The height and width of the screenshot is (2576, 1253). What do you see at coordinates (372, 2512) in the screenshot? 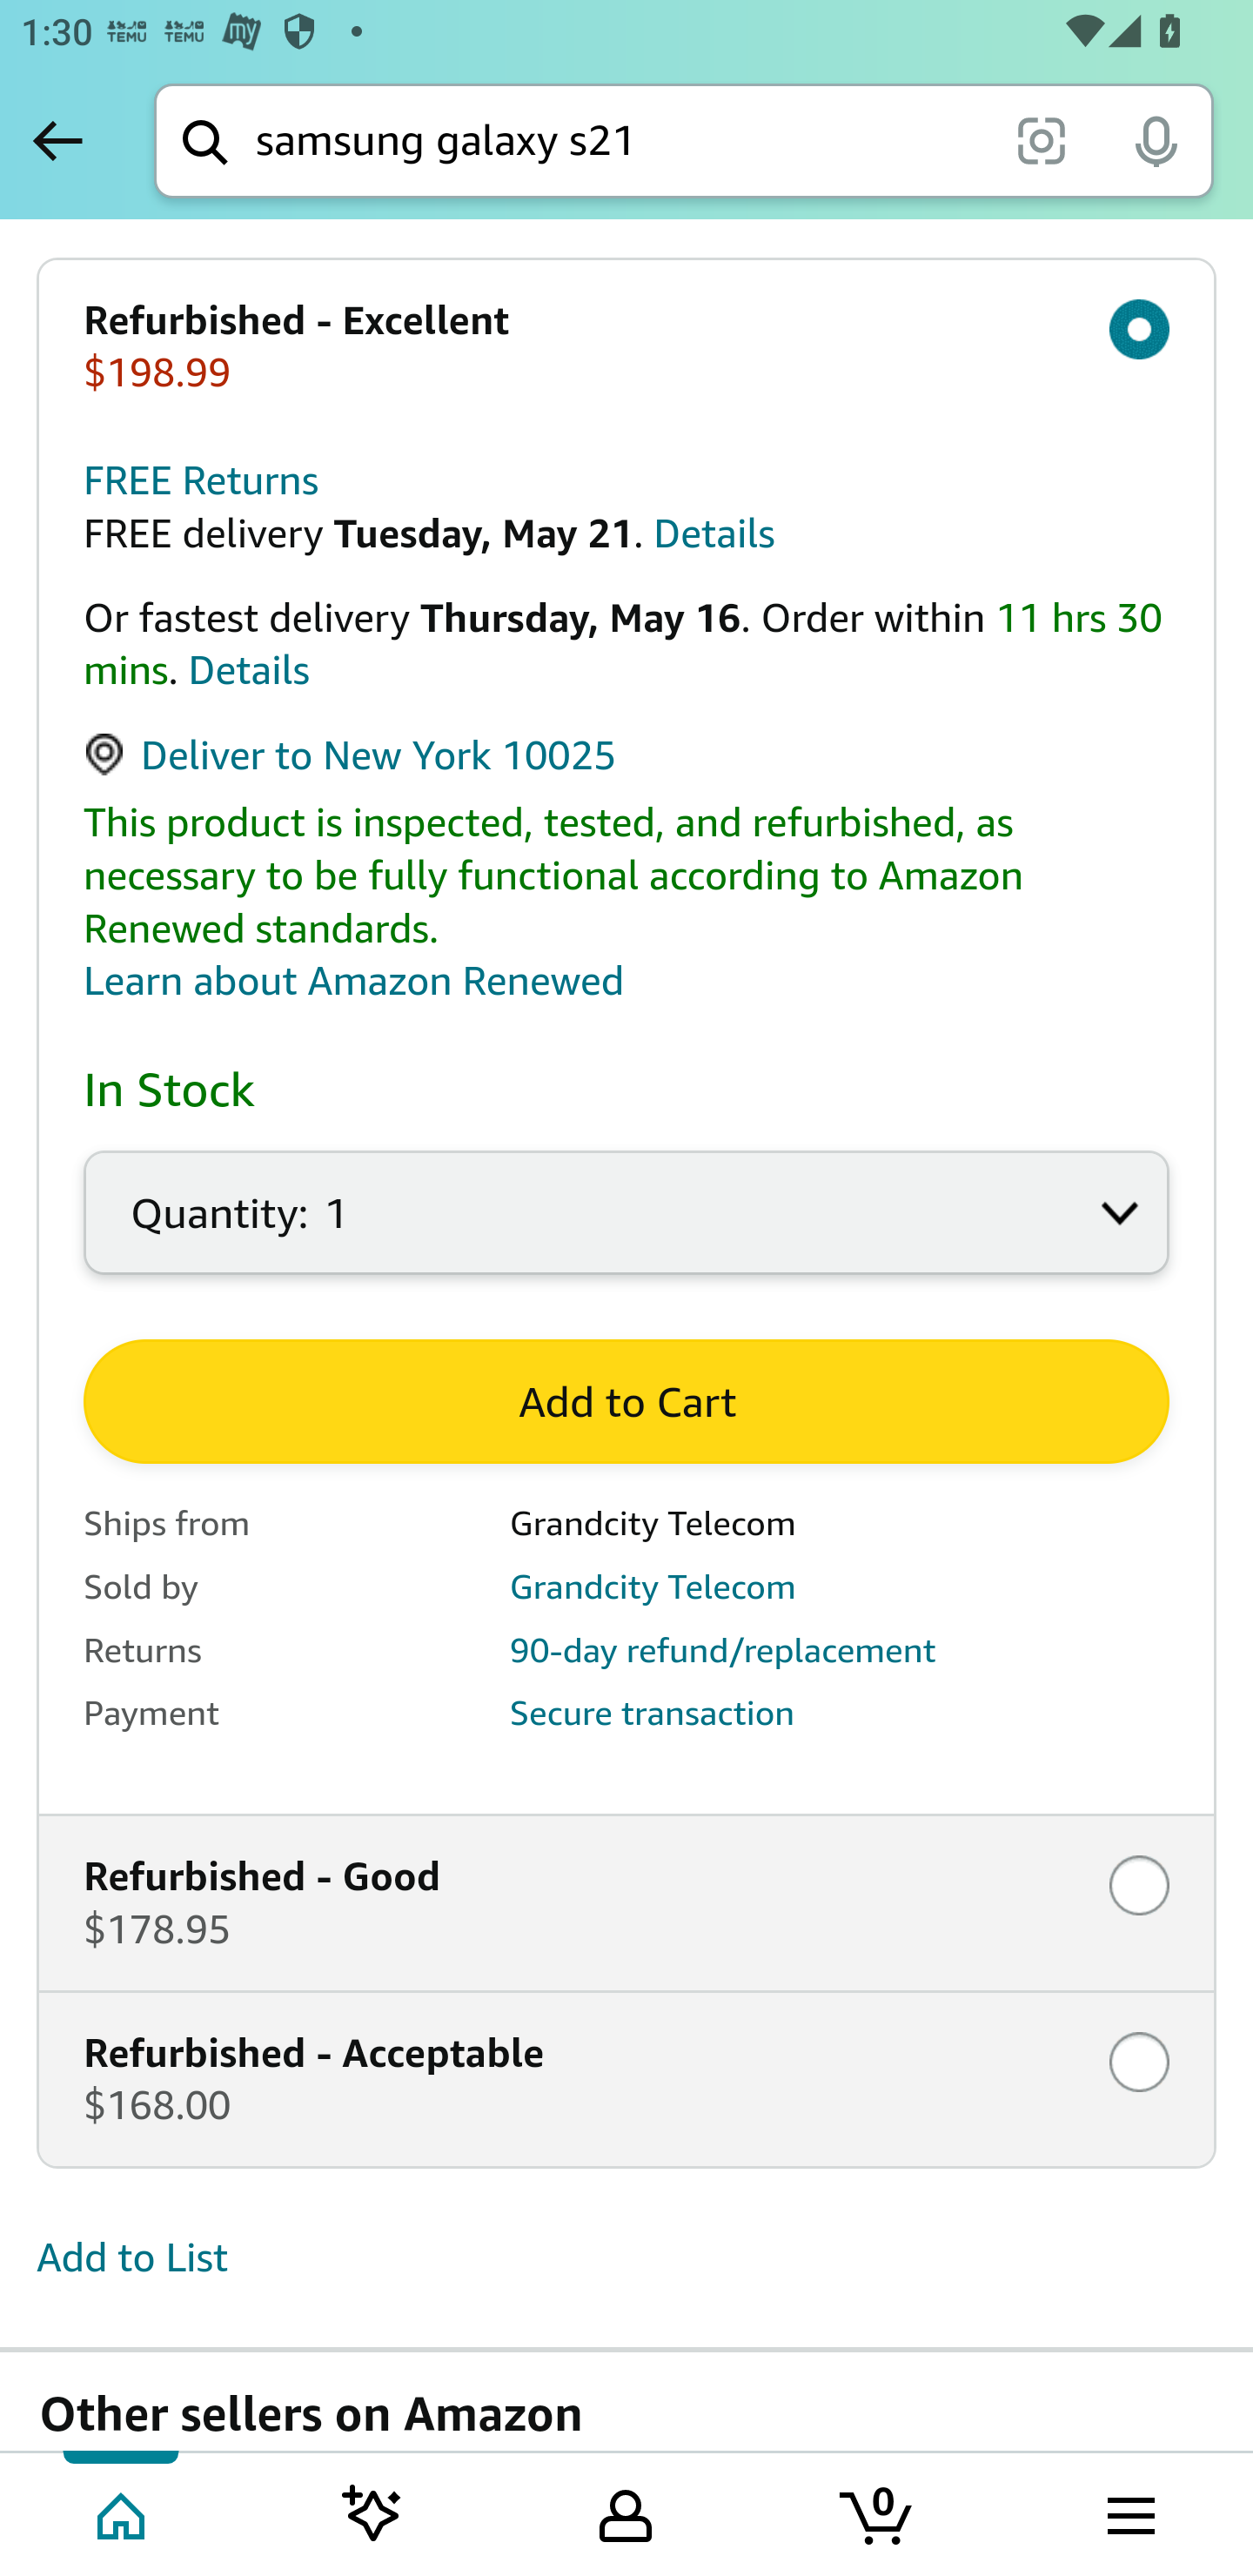
I see `Inspire feed Tab 2 of 5` at bounding box center [372, 2512].